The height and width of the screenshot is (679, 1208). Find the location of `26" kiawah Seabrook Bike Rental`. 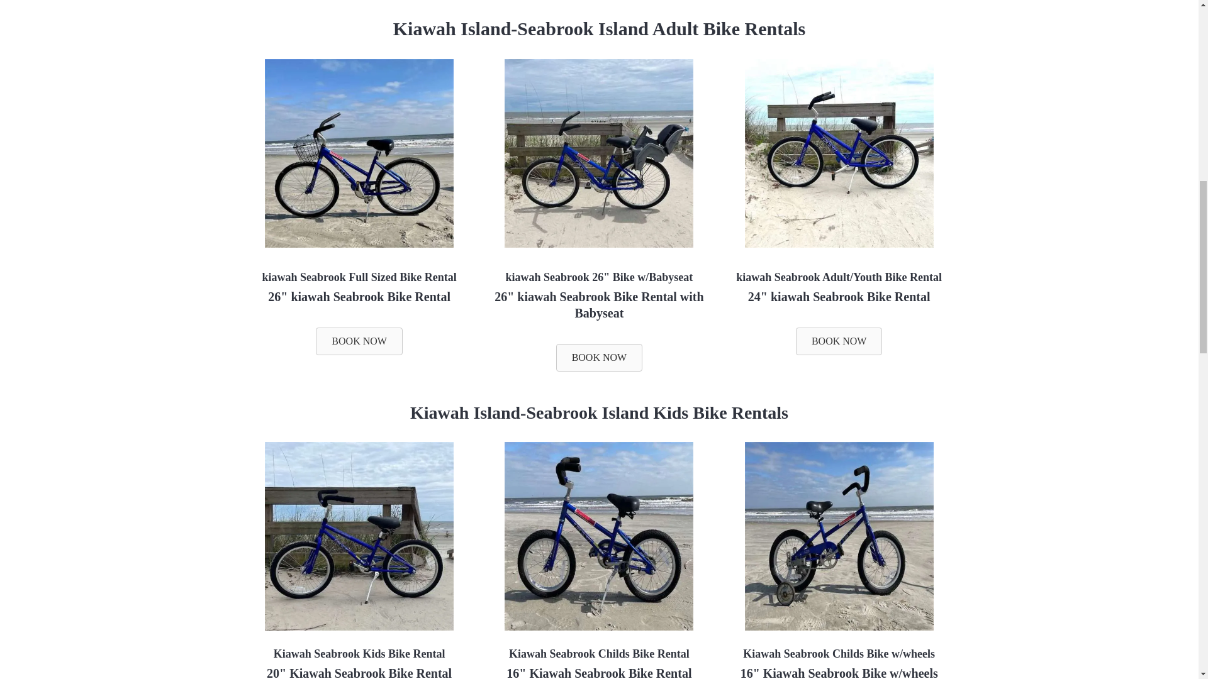

26" kiawah Seabrook Bike Rental is located at coordinates (359, 297).